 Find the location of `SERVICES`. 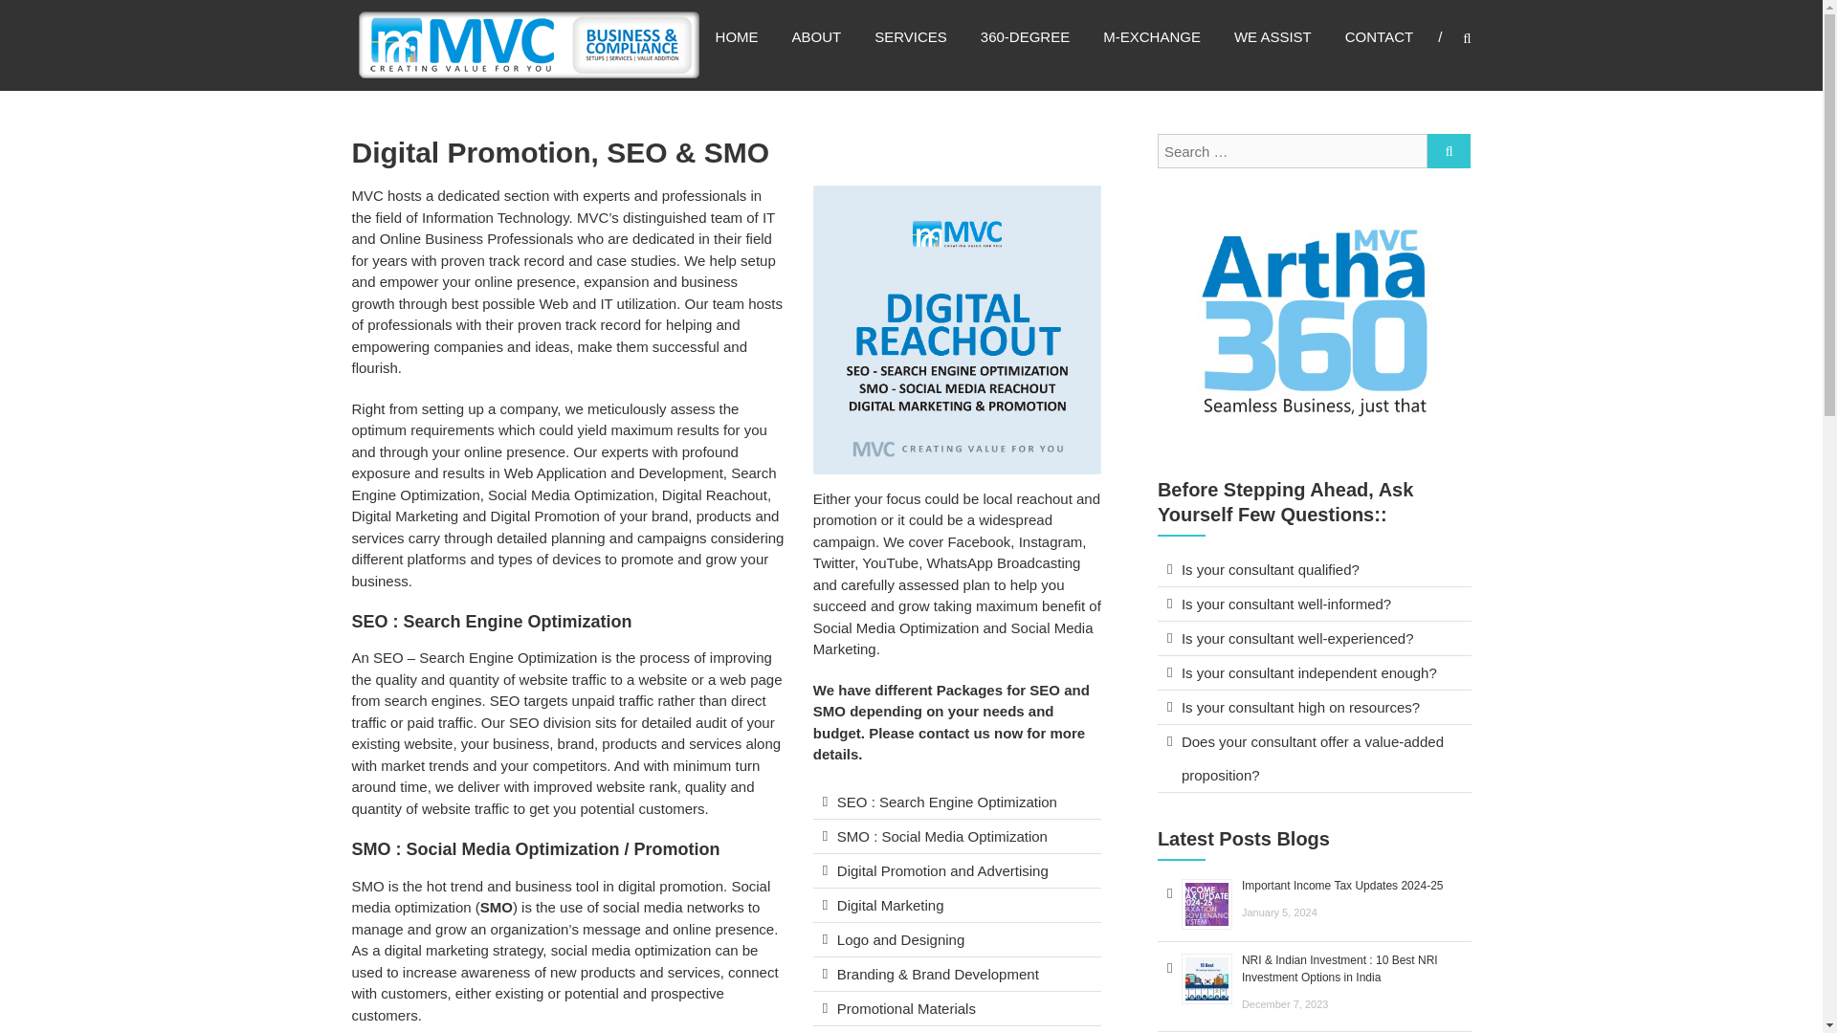

SERVICES is located at coordinates (911, 36).